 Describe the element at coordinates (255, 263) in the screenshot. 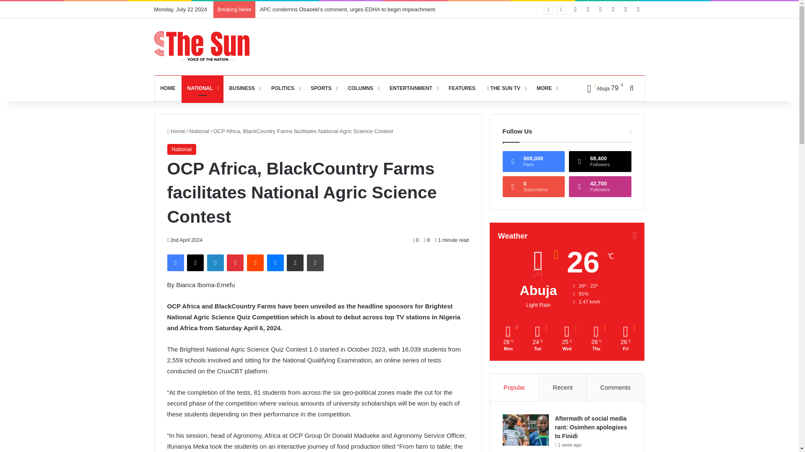

I see `Reddit` at that location.